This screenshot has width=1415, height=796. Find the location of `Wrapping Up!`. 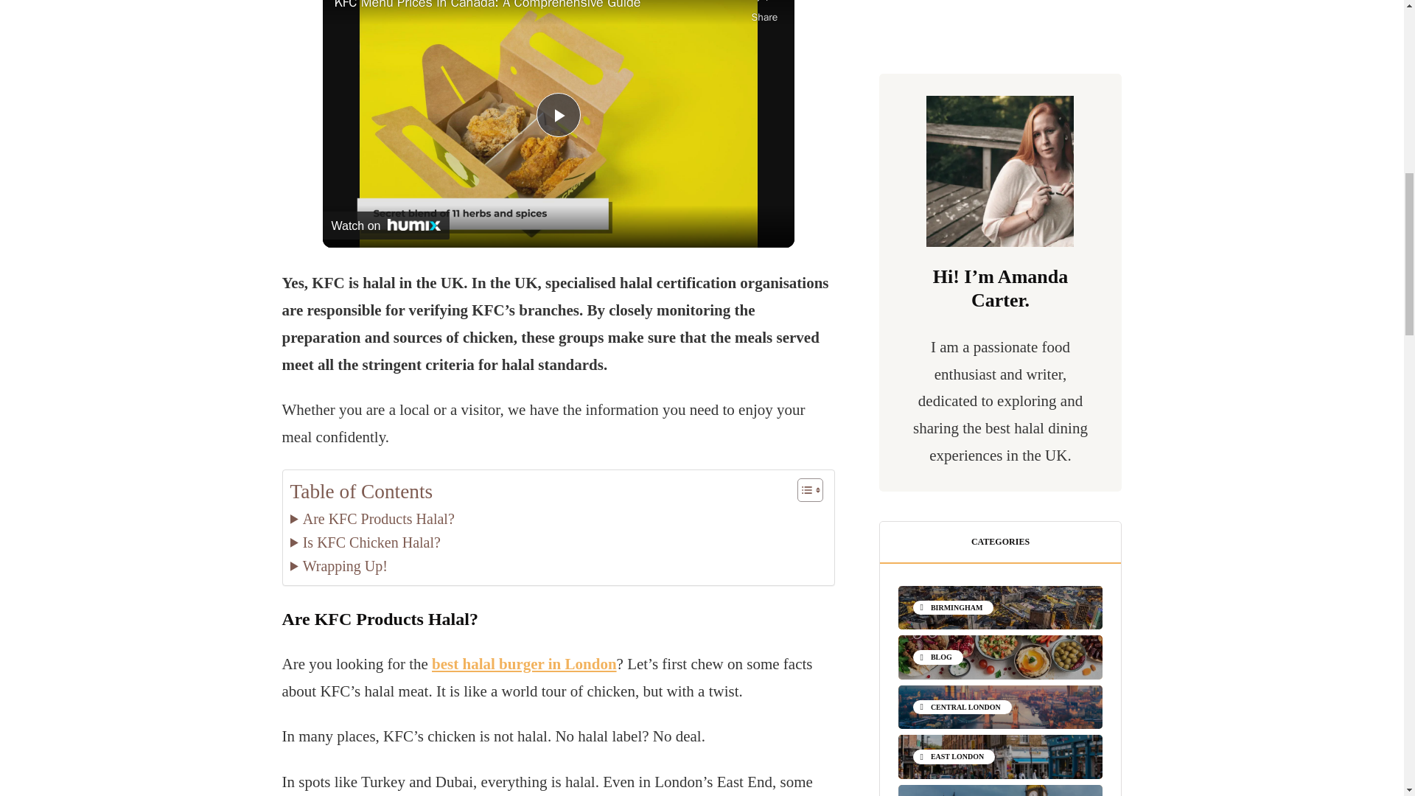

Wrapping Up! is located at coordinates (339, 566).